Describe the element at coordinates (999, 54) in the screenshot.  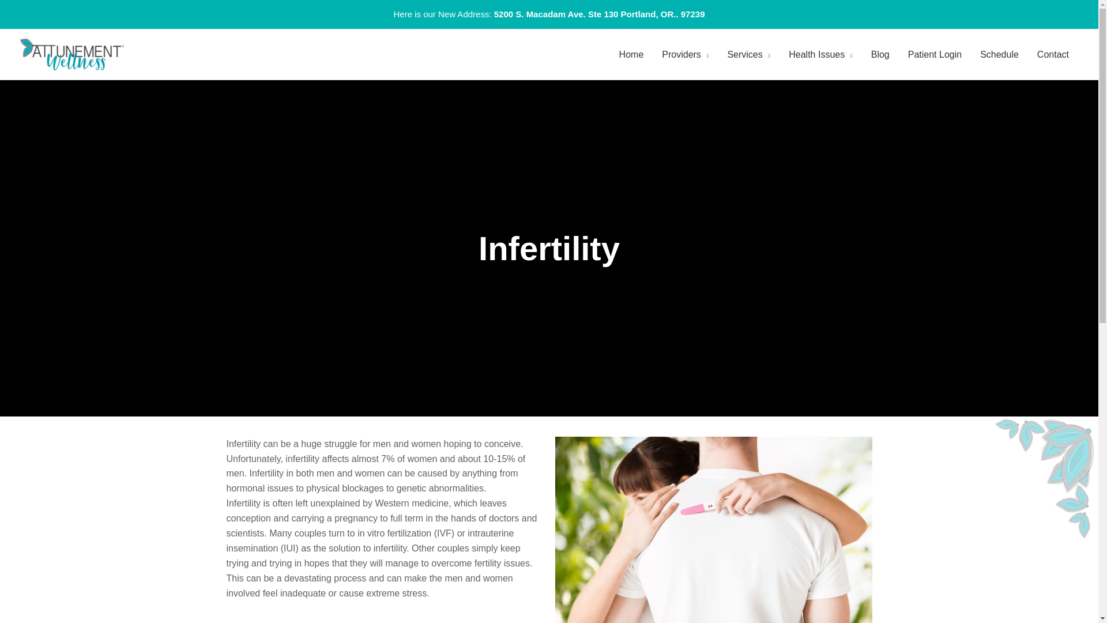
I see `Schedule` at that location.